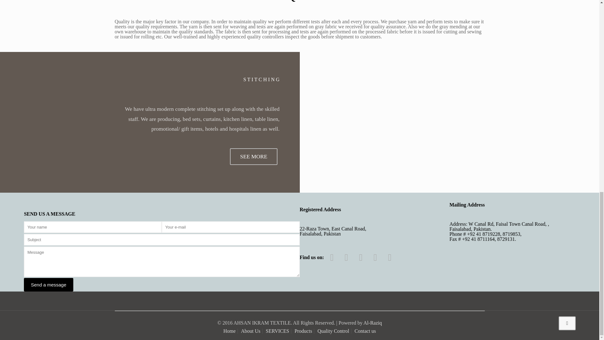 The width and height of the screenshot is (604, 340). I want to click on Products, so click(303, 331).